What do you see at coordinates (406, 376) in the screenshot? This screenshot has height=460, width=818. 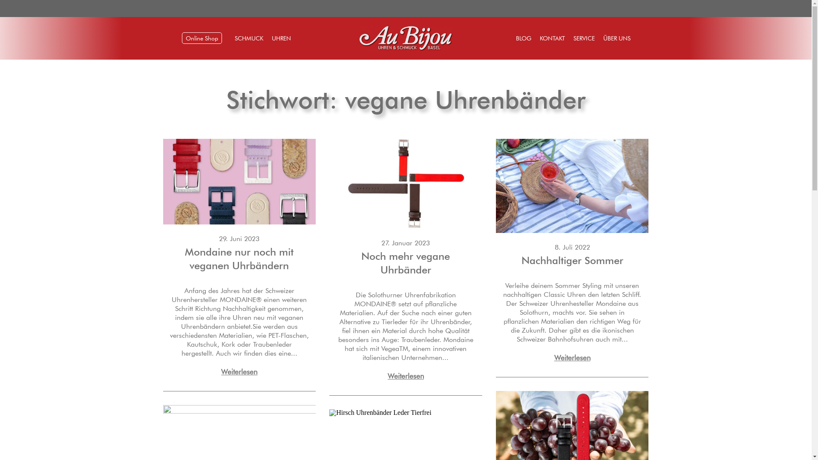 I see `Weiterlesen` at bounding box center [406, 376].